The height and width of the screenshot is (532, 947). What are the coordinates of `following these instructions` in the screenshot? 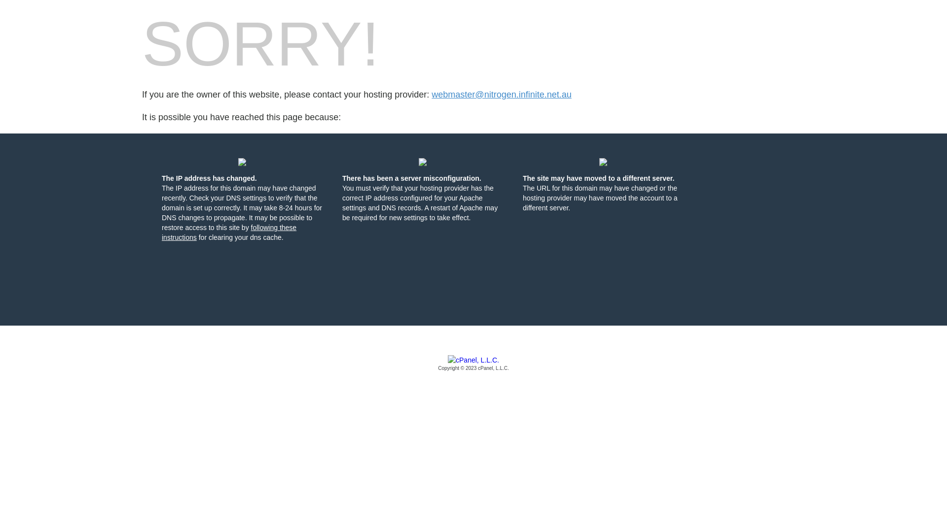 It's located at (229, 233).